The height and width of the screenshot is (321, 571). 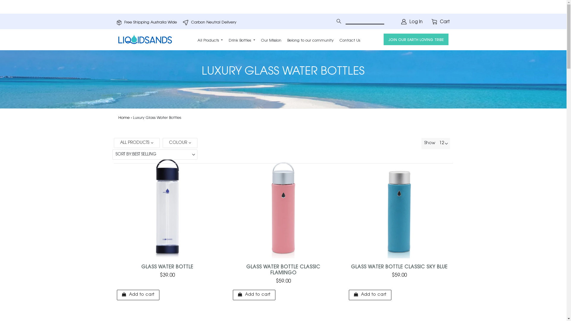 What do you see at coordinates (271, 40) in the screenshot?
I see `Our Mission` at bounding box center [271, 40].